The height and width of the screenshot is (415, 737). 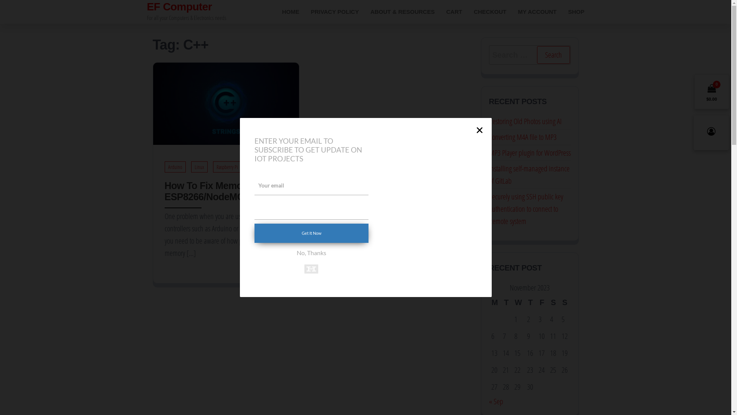 What do you see at coordinates (226, 103) in the screenshot?
I see `How To Fix Memory leak in ESP8266/NodeMCU` at bounding box center [226, 103].